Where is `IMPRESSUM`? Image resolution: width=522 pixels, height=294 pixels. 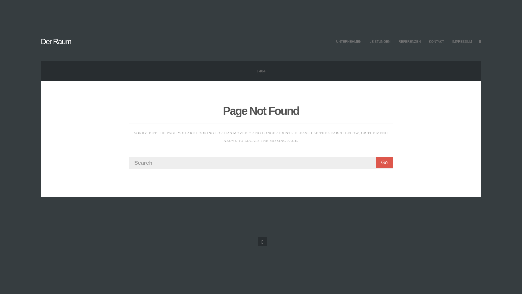
IMPRESSUM is located at coordinates (462, 42).